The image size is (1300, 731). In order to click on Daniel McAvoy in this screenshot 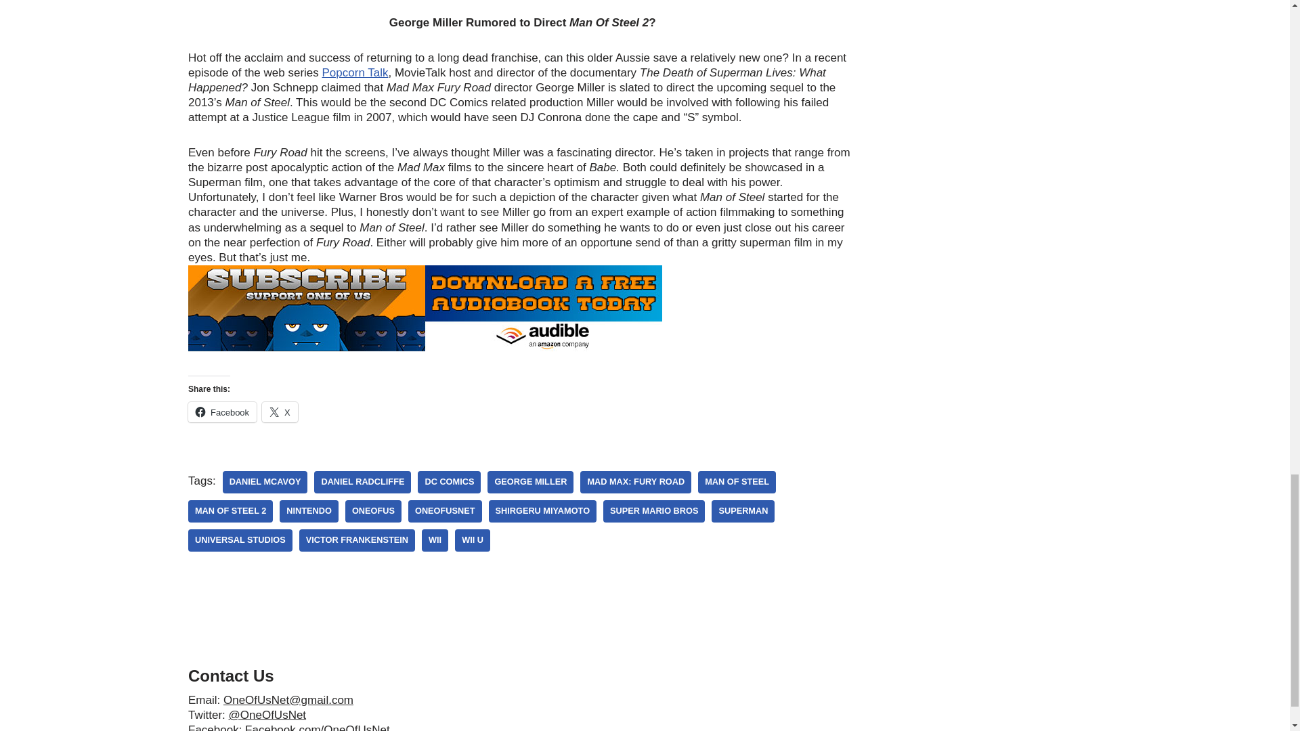, I will do `click(265, 482)`.